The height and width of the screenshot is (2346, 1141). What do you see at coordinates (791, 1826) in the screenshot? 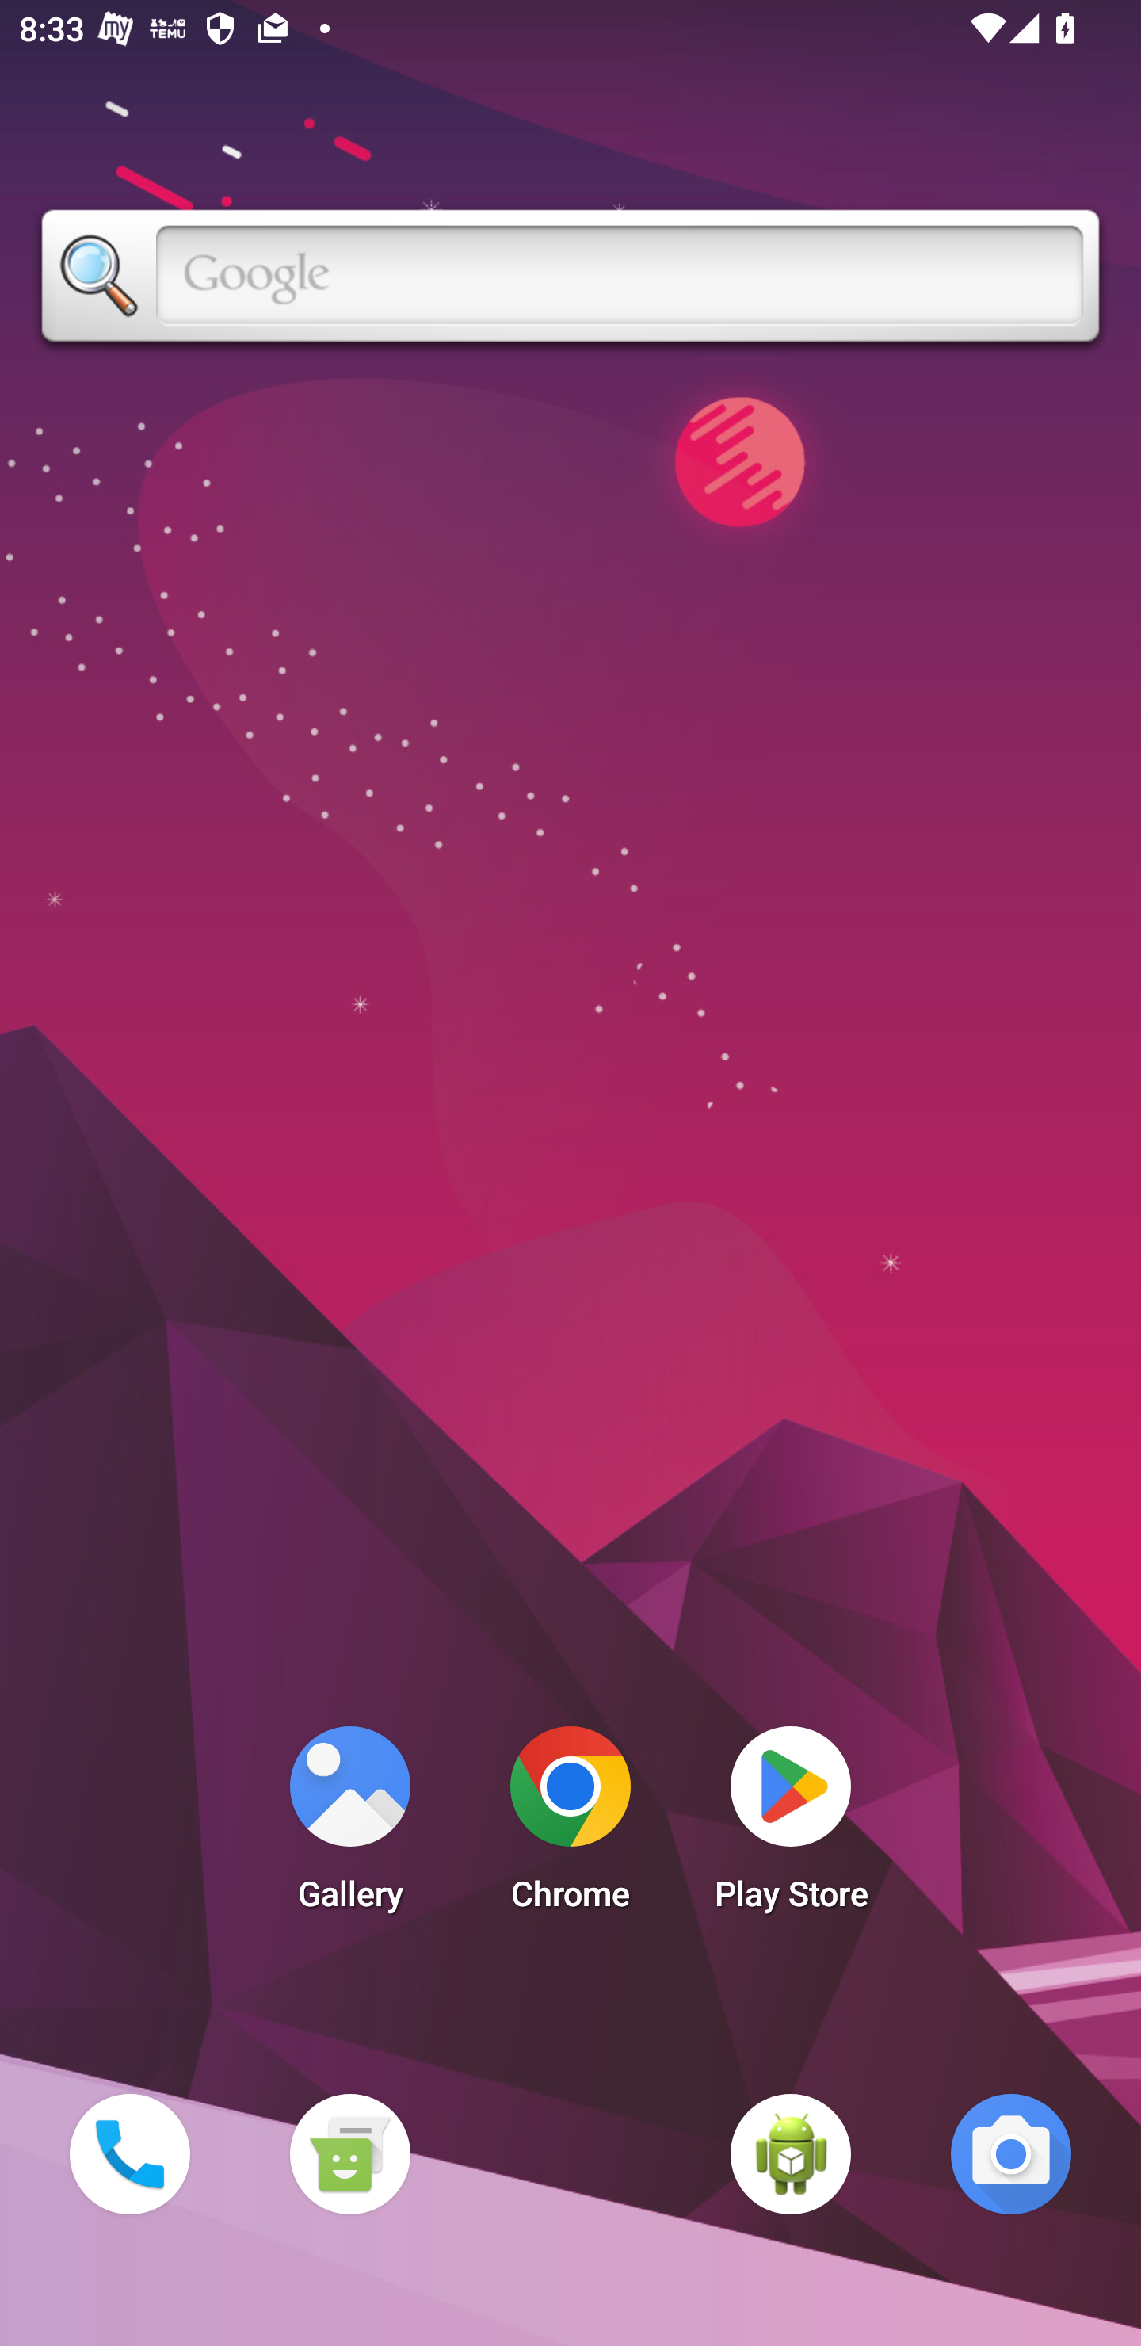
I see `Play Store` at bounding box center [791, 1826].